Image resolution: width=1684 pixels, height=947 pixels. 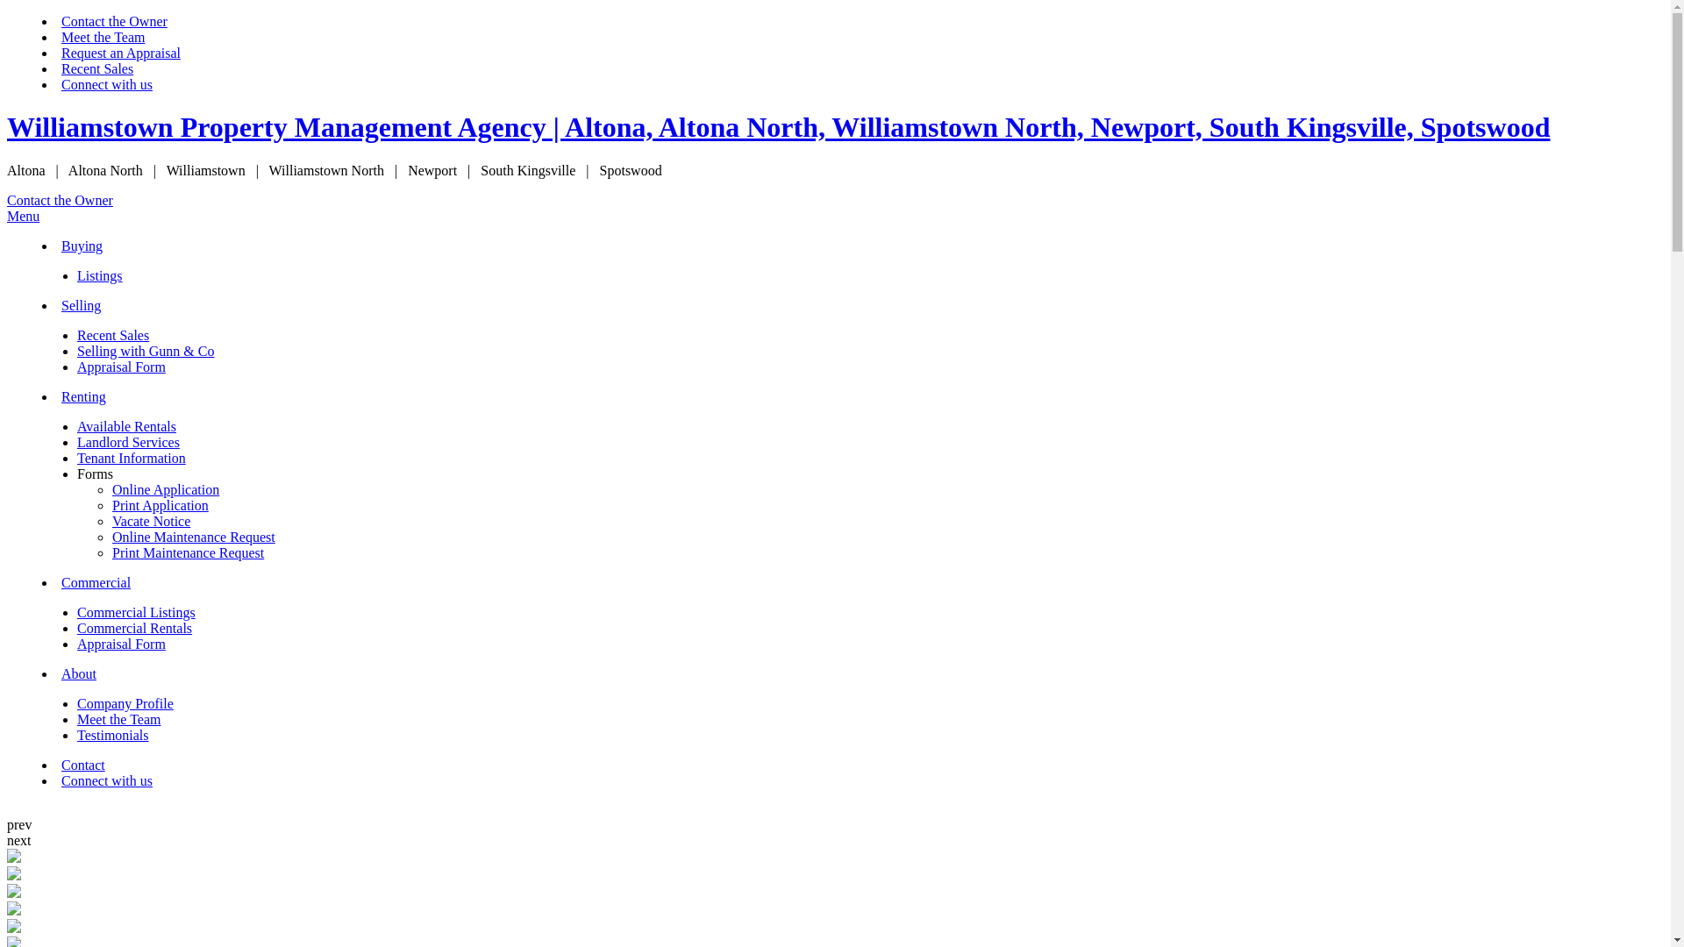 I want to click on Recent Sales, so click(x=113, y=335).